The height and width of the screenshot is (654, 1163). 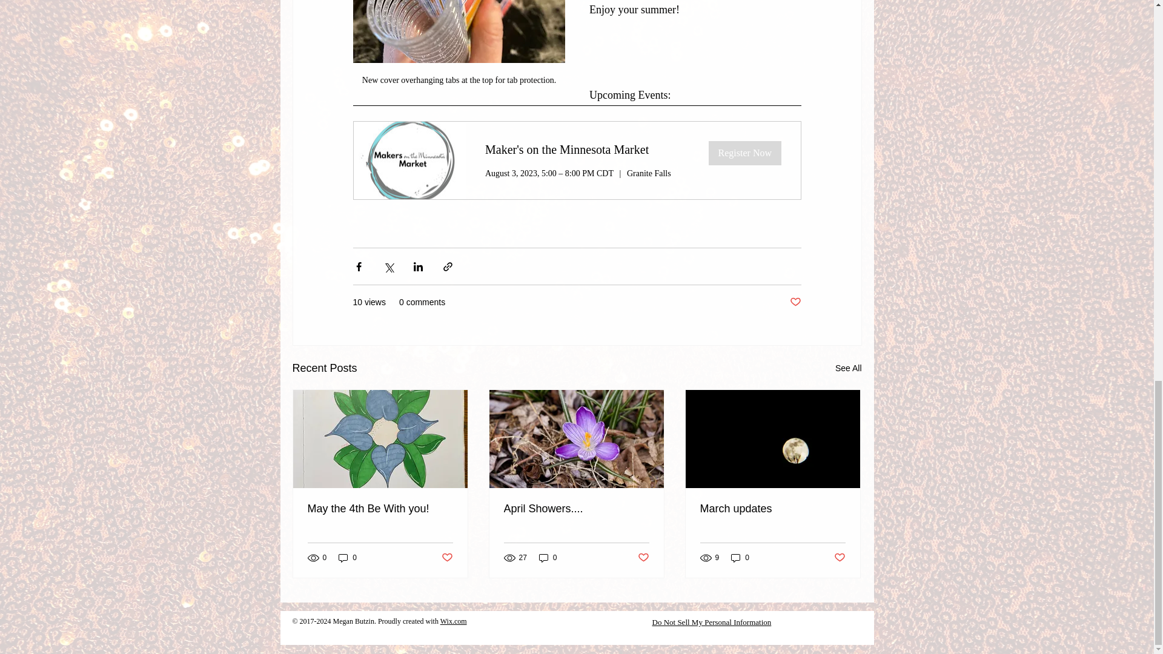 What do you see at coordinates (576, 509) in the screenshot?
I see `April Showers....` at bounding box center [576, 509].